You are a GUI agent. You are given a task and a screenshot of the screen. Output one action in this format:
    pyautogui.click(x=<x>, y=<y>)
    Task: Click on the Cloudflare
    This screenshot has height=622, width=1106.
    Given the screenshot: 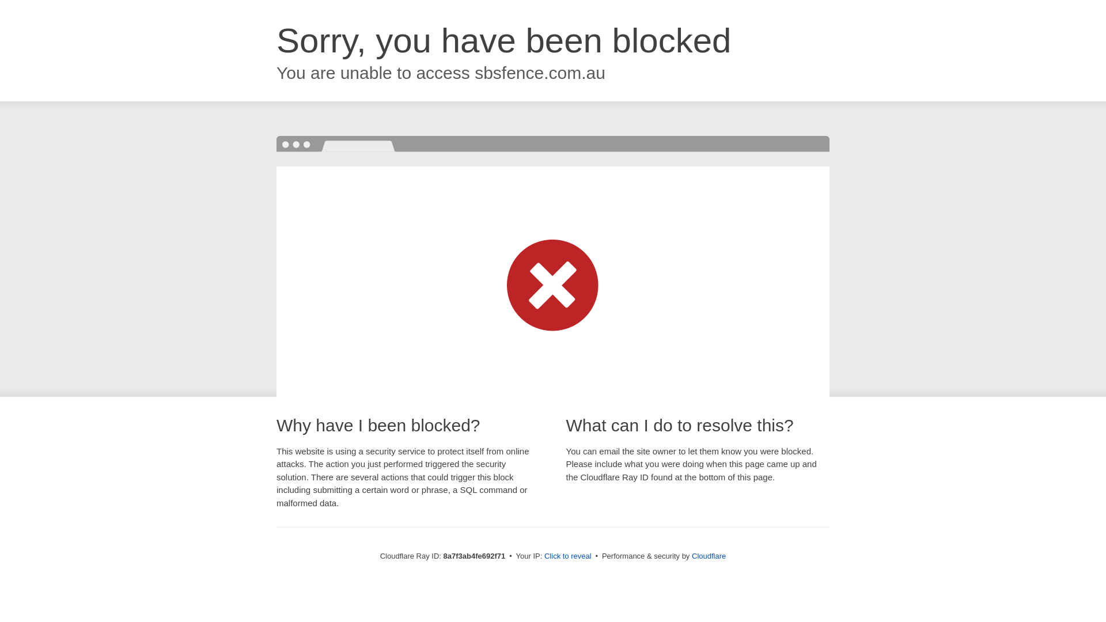 What is the action you would take?
    pyautogui.click(x=709, y=556)
    